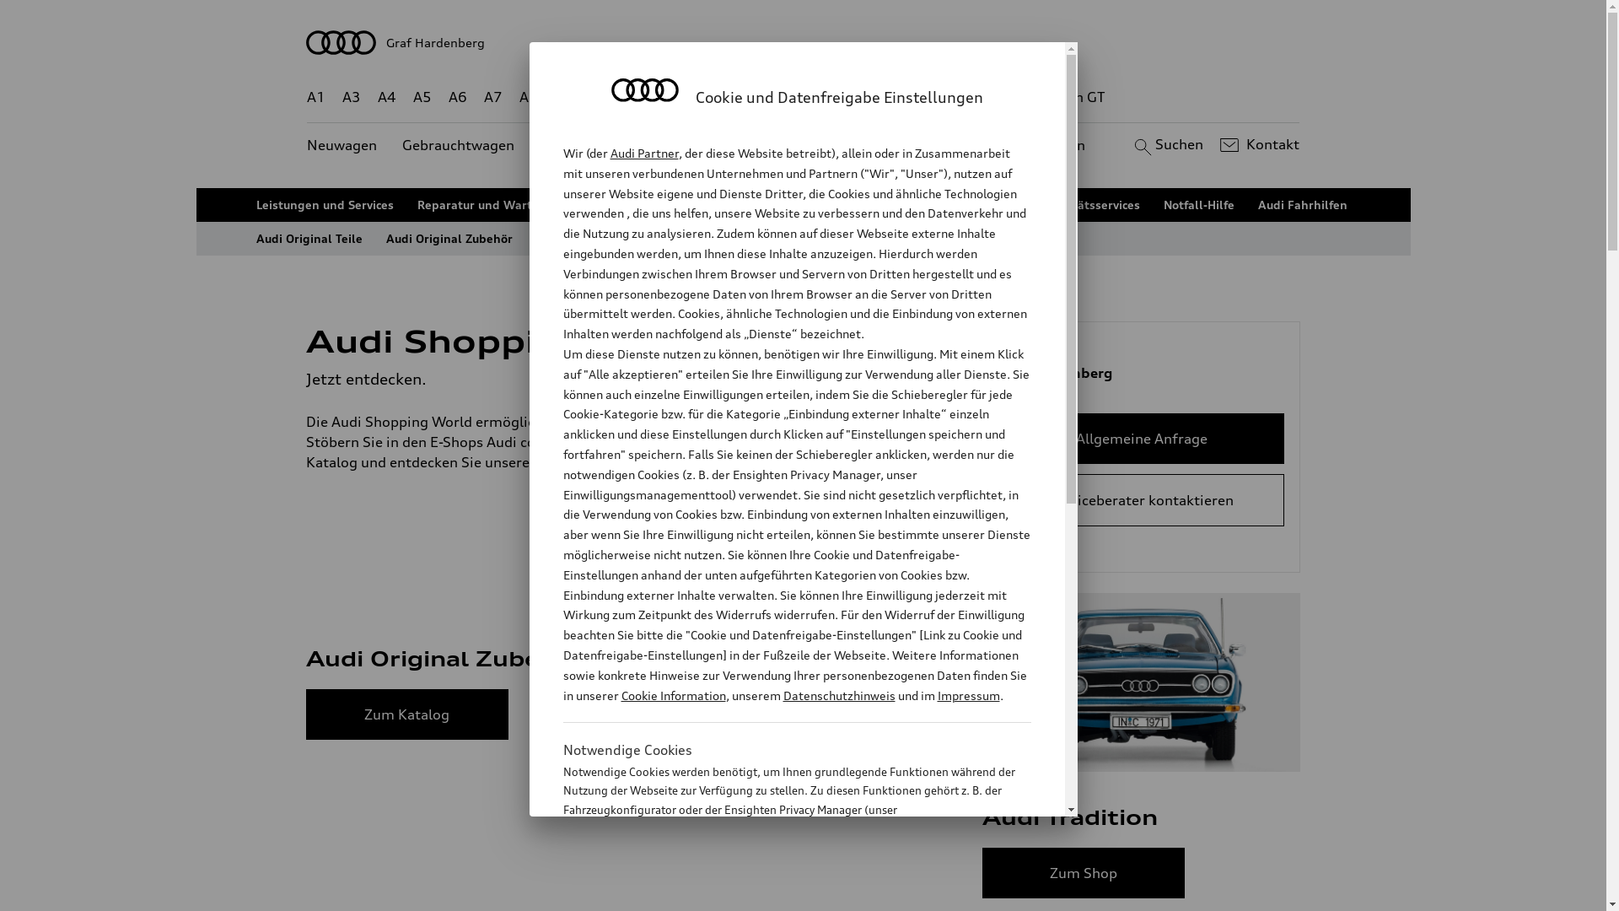 This screenshot has width=1619, height=911. What do you see at coordinates (779, 893) in the screenshot?
I see `Cookie Information` at bounding box center [779, 893].